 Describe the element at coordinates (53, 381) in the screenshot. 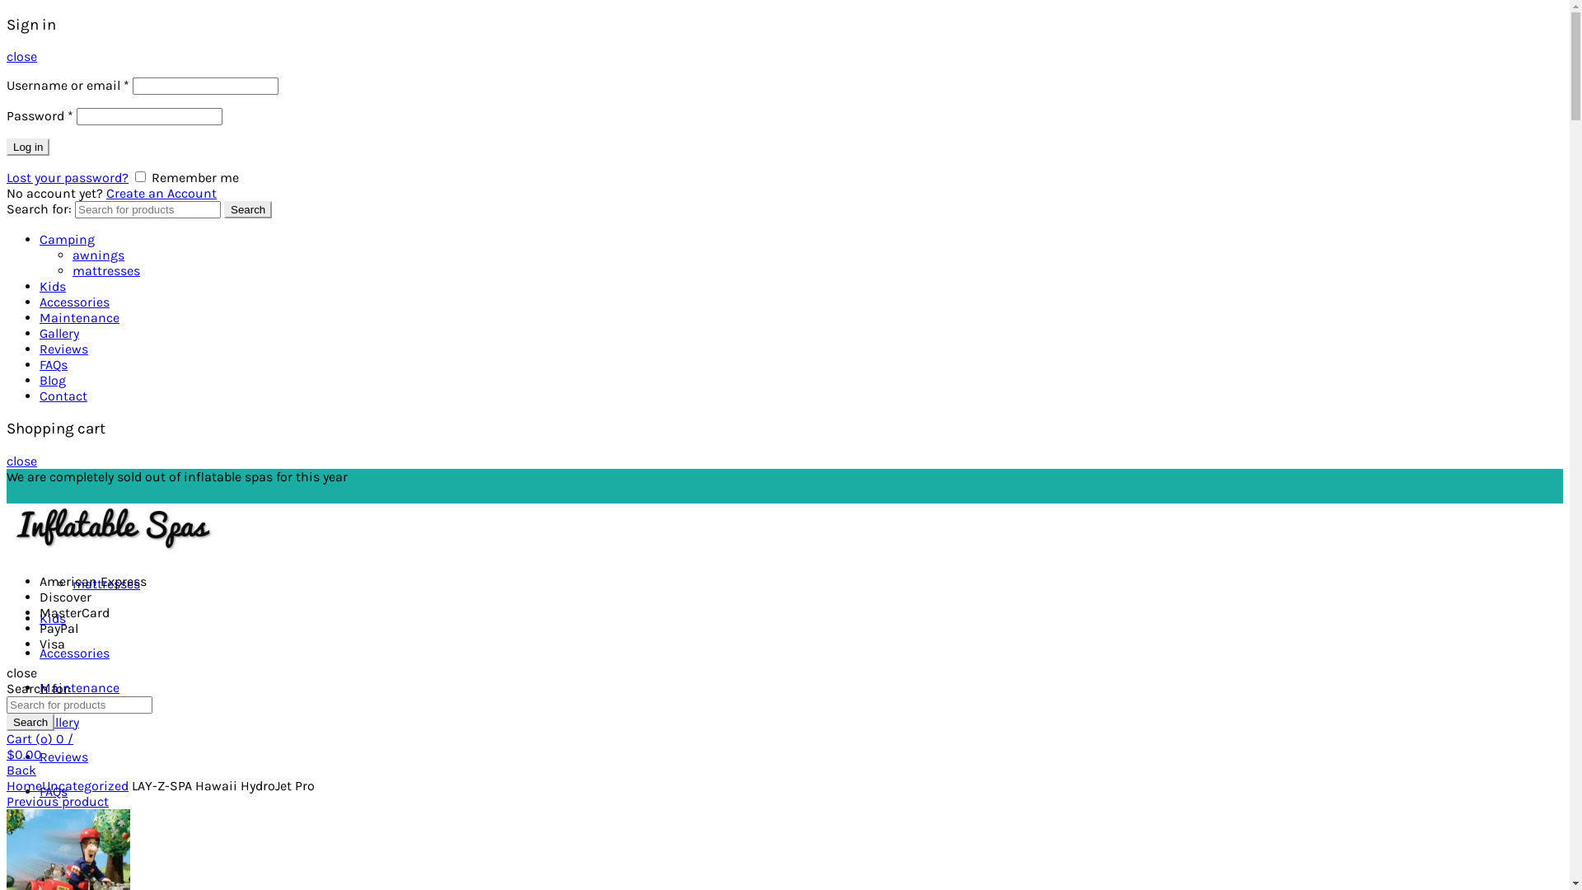

I see `Blog` at that location.